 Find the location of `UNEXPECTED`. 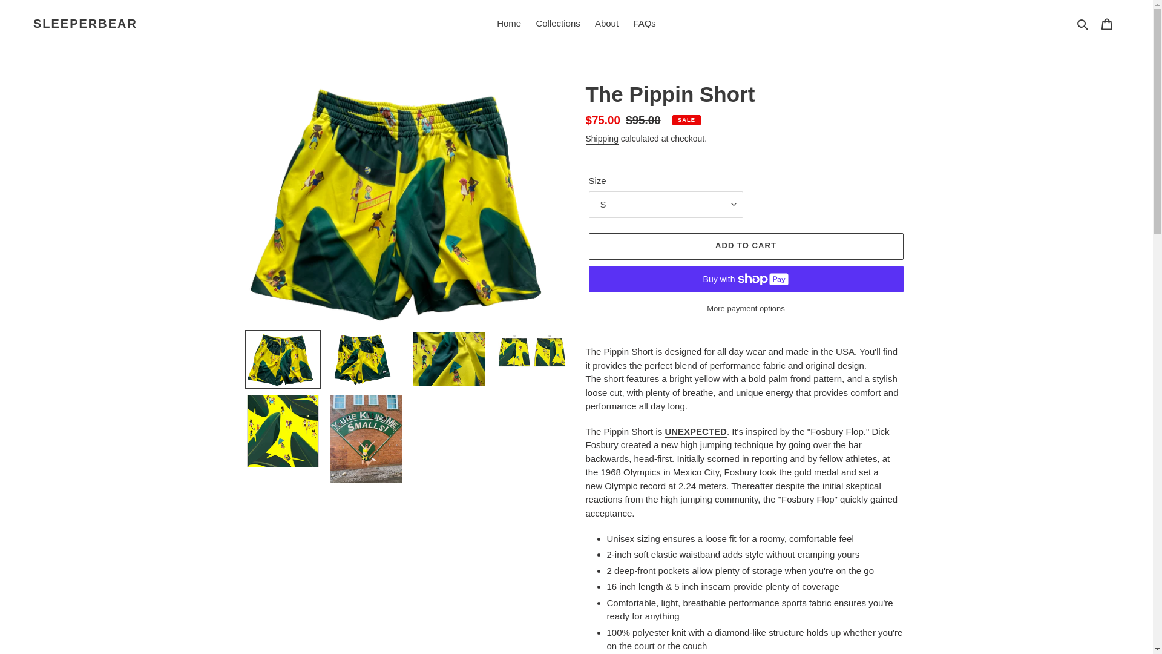

UNEXPECTED is located at coordinates (696, 432).